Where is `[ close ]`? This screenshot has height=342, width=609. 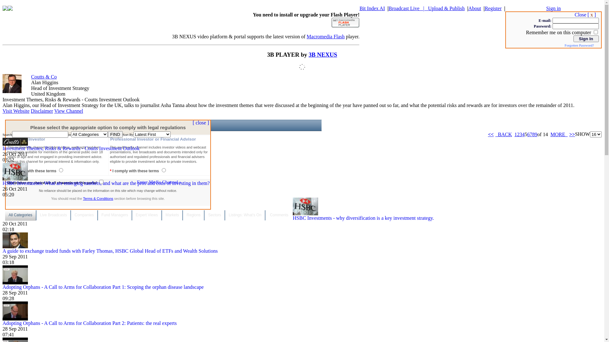
[ close ] is located at coordinates (201, 123).